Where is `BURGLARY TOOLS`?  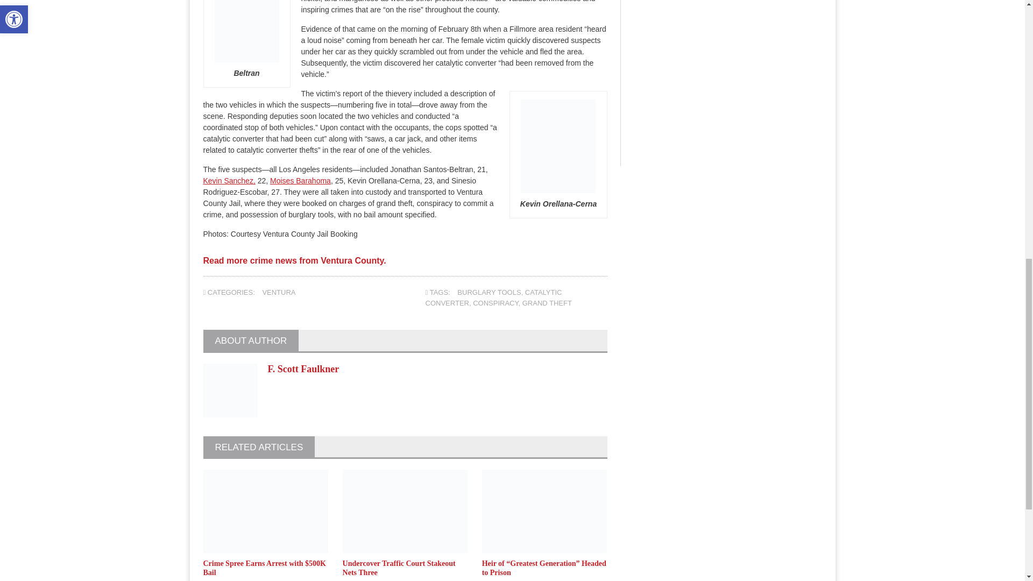 BURGLARY TOOLS is located at coordinates (489, 292).